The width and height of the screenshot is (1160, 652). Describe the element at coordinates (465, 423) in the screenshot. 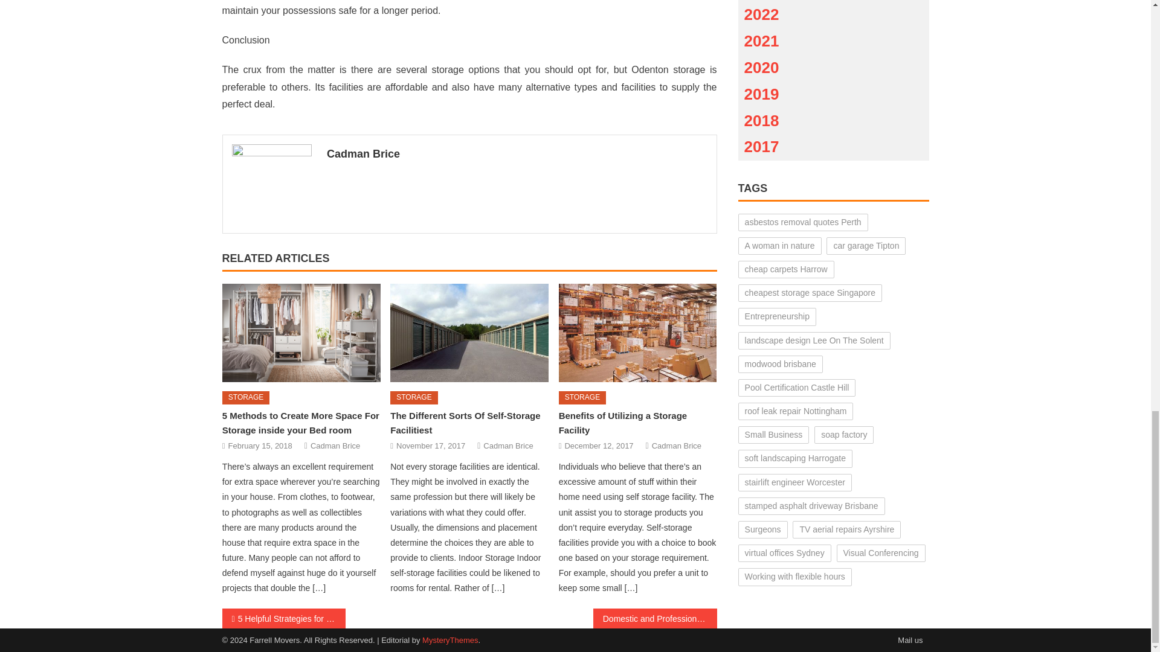

I see `The Different Sorts Of Self-Storage Facilitiest` at that location.